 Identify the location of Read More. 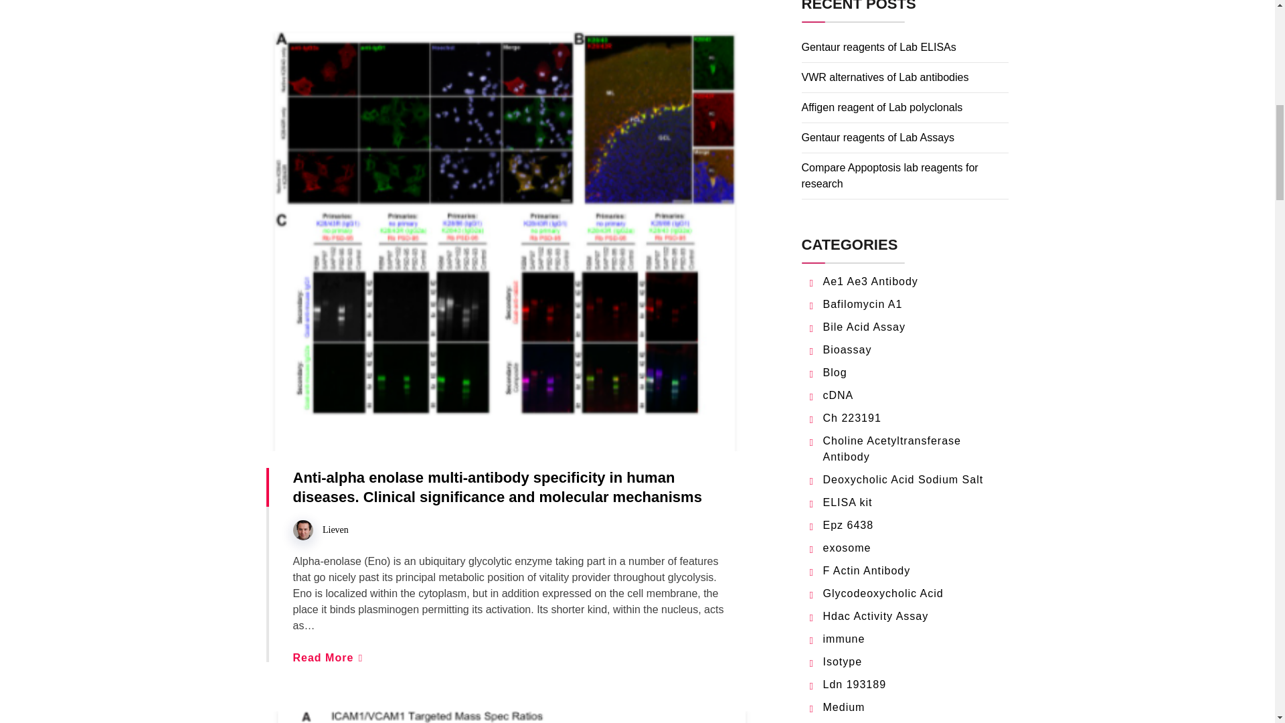
(327, 657).